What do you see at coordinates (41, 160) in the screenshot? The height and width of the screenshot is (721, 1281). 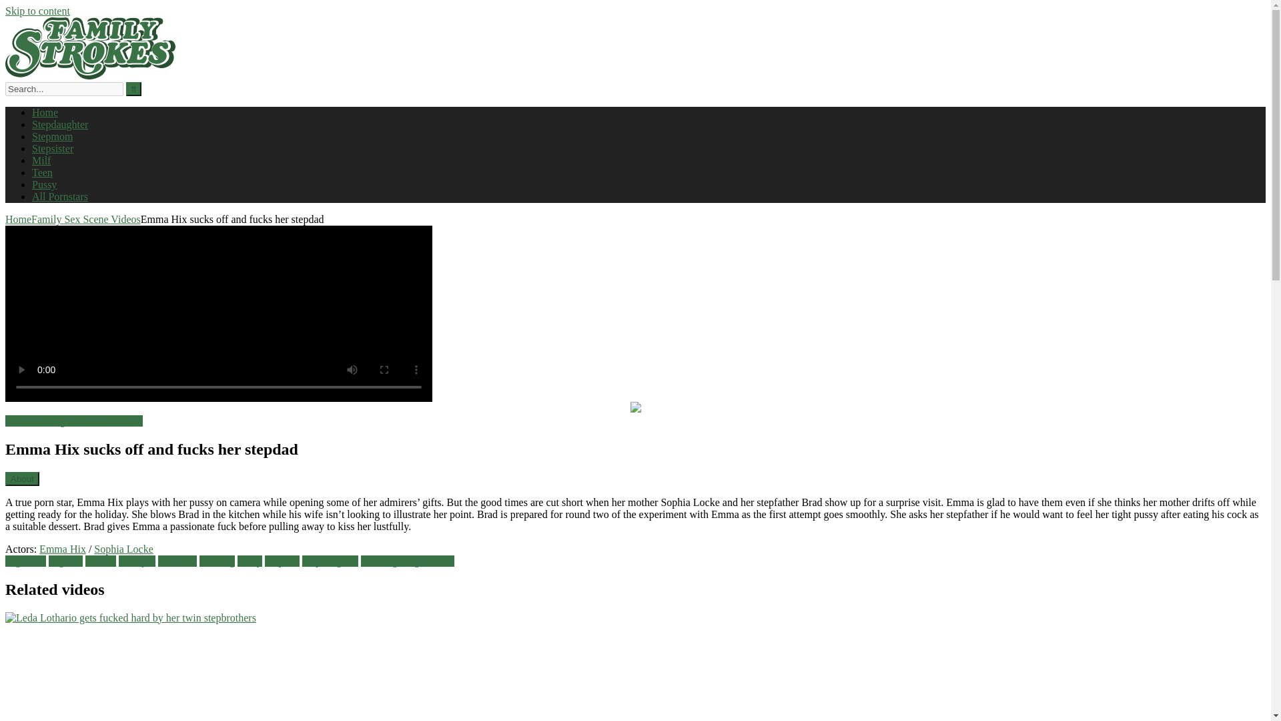 I see `Milf` at bounding box center [41, 160].